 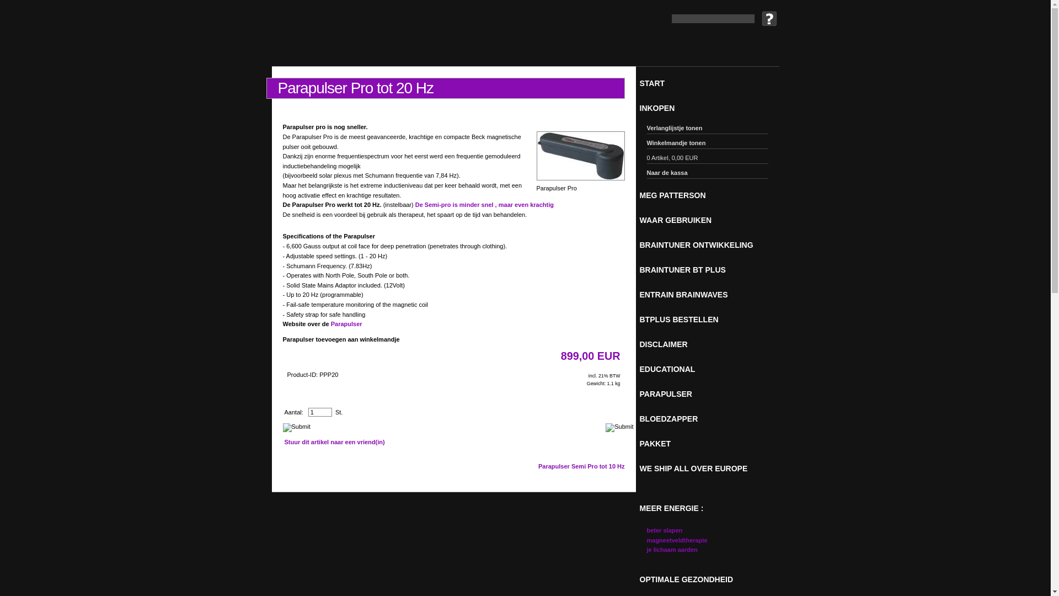 What do you see at coordinates (710, 394) in the screenshot?
I see `PARAPULSER` at bounding box center [710, 394].